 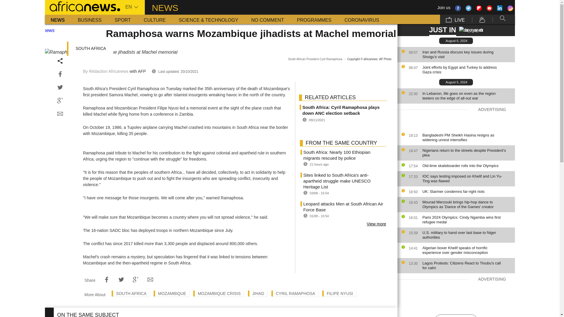 I want to click on LIVE, so click(x=455, y=19).